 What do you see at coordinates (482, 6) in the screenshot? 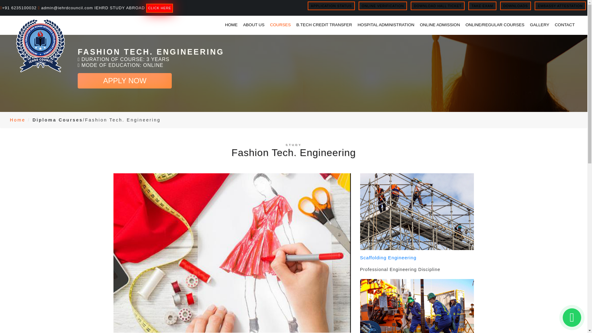
I see `TAKE EXAM` at bounding box center [482, 6].